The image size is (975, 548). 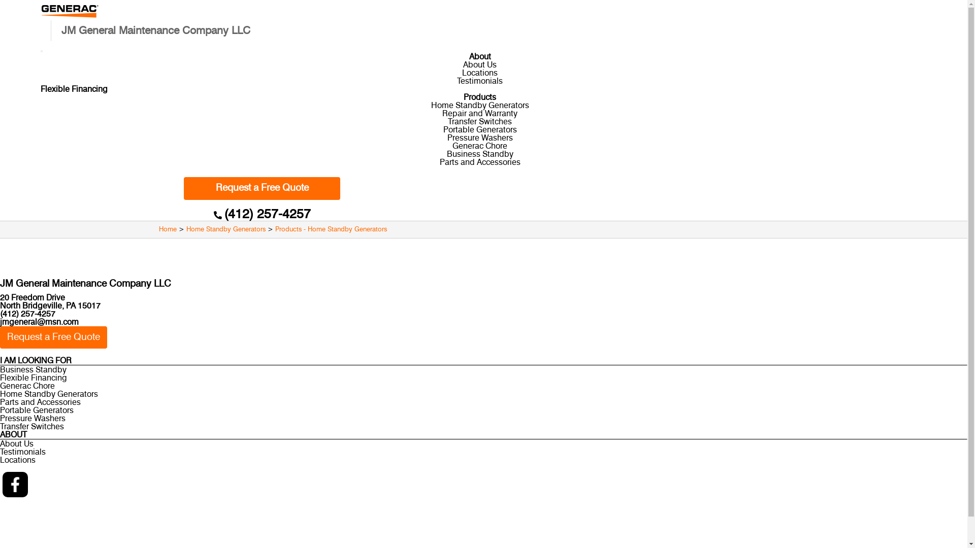 What do you see at coordinates (480, 97) in the screenshot?
I see `Products` at bounding box center [480, 97].